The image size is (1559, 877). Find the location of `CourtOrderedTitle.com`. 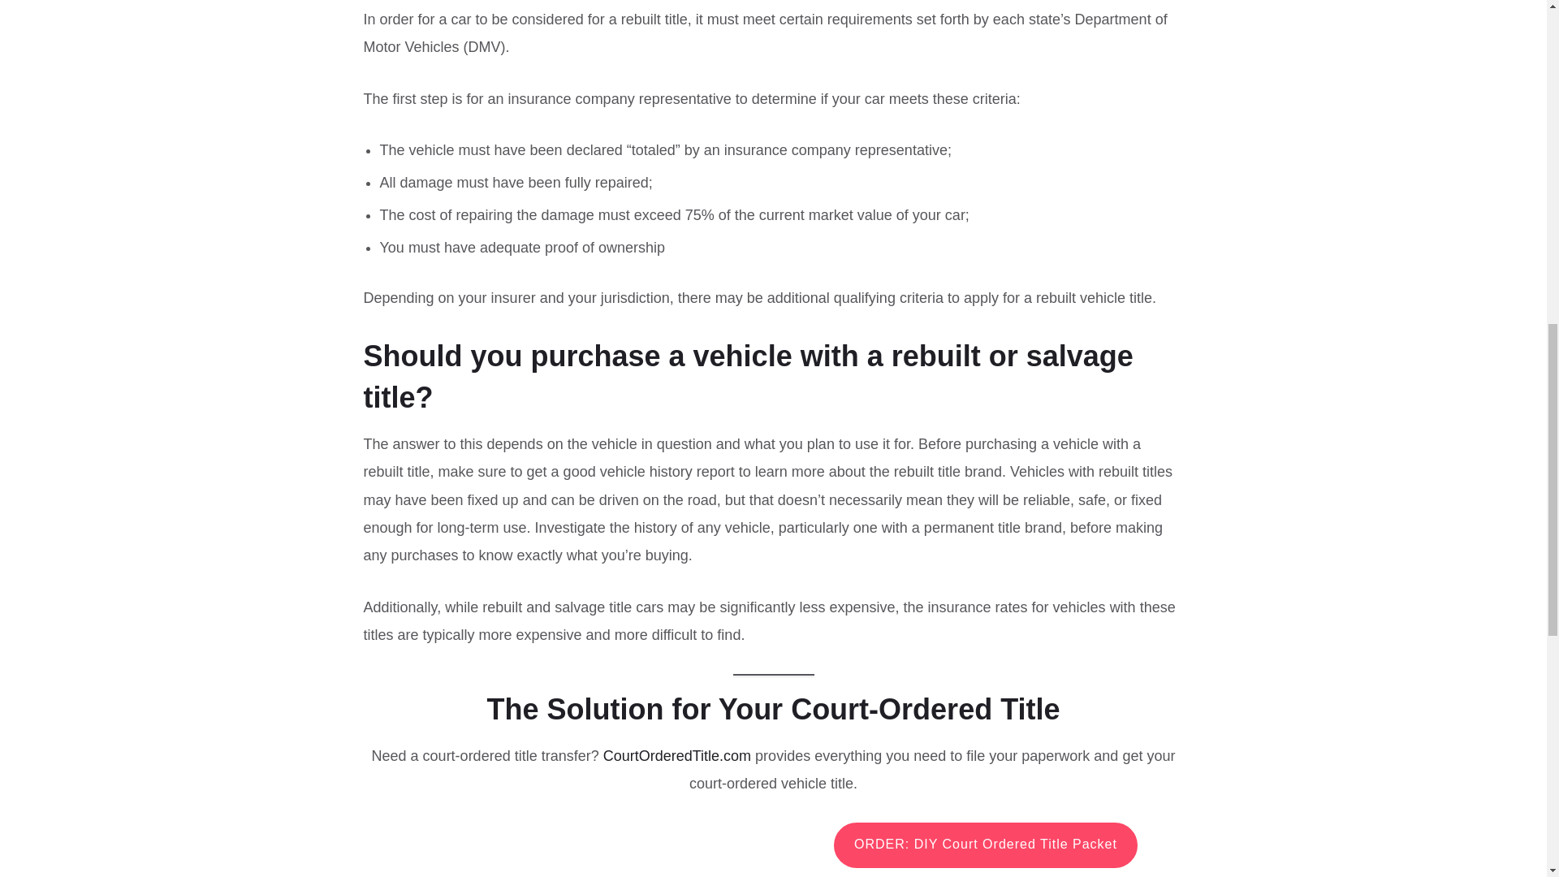

CourtOrderedTitle.com is located at coordinates (677, 755).